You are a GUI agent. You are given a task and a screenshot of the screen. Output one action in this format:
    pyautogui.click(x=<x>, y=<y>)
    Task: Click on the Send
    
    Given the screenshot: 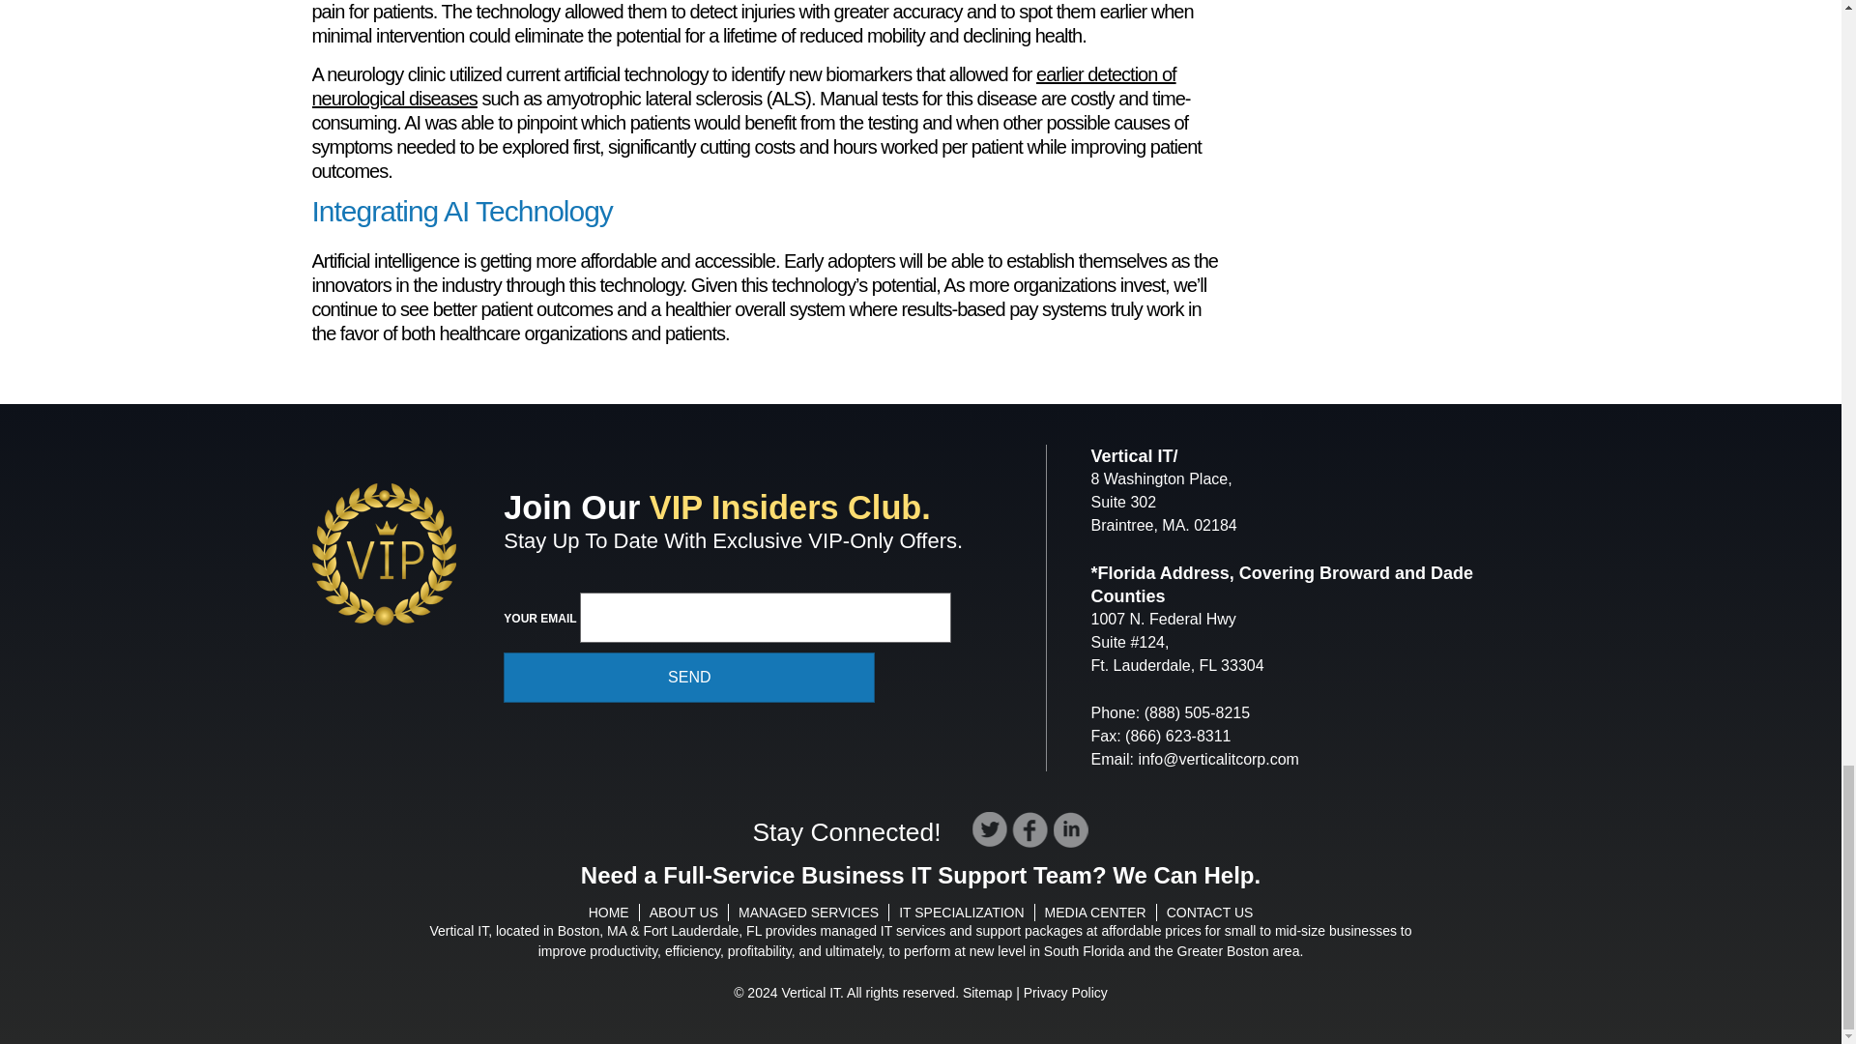 What is the action you would take?
    pyautogui.click(x=688, y=677)
    